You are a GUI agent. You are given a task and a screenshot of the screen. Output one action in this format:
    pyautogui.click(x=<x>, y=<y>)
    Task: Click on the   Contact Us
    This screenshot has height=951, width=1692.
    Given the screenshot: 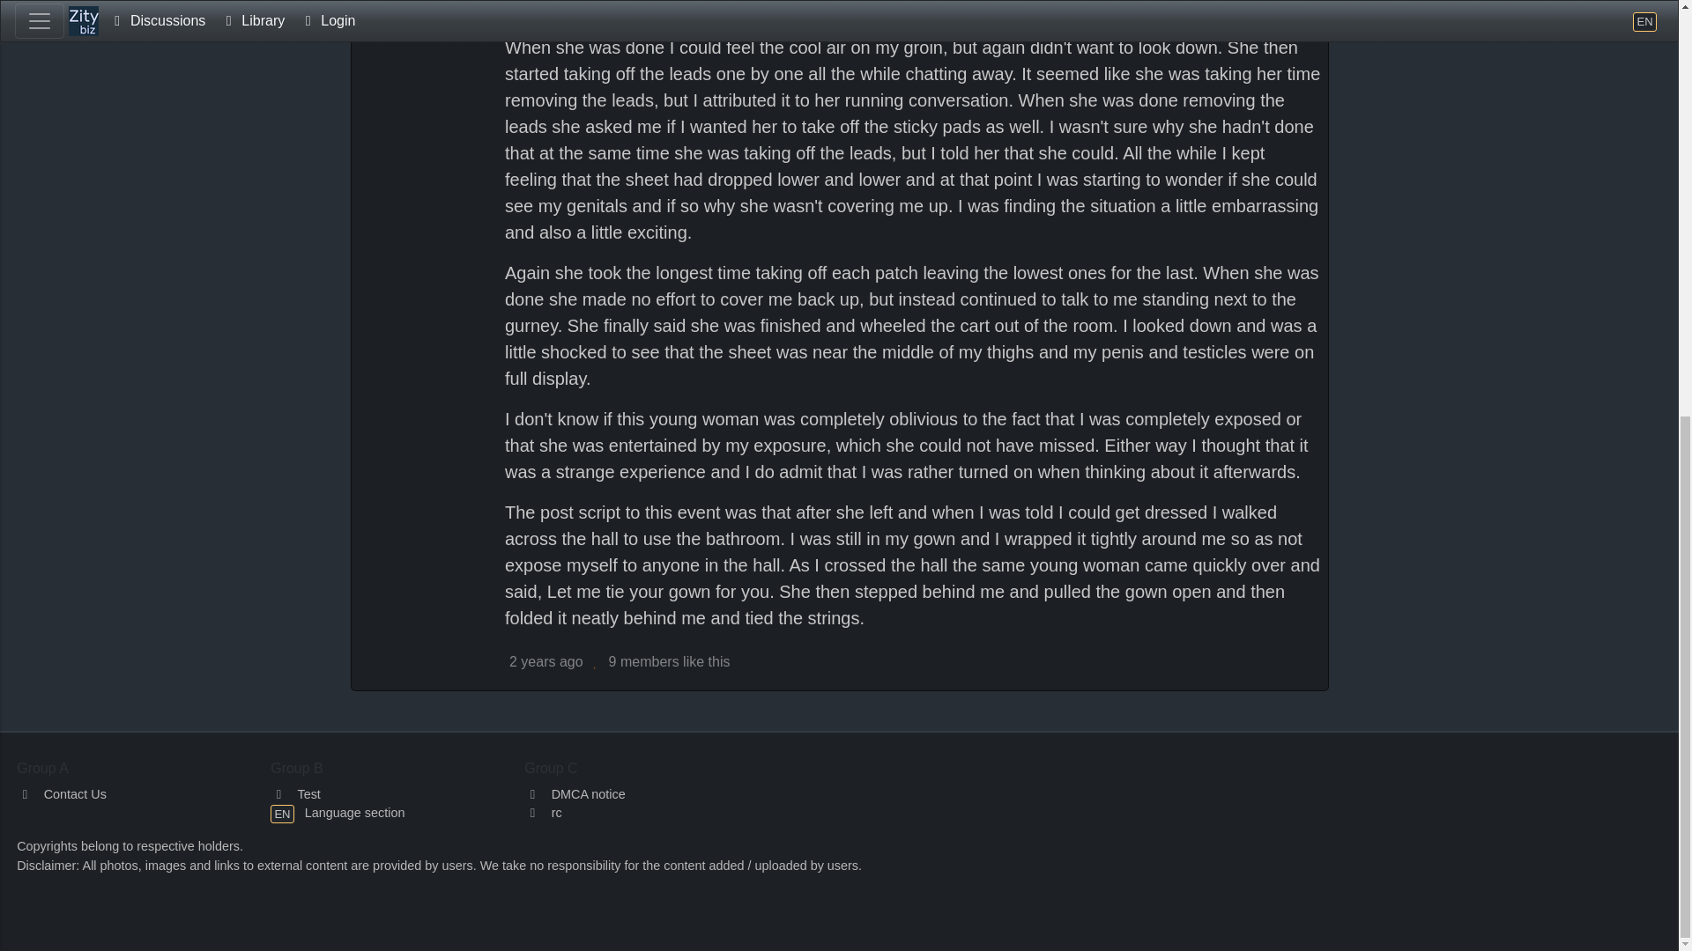 What is the action you would take?
    pyautogui.click(x=62, y=794)
    